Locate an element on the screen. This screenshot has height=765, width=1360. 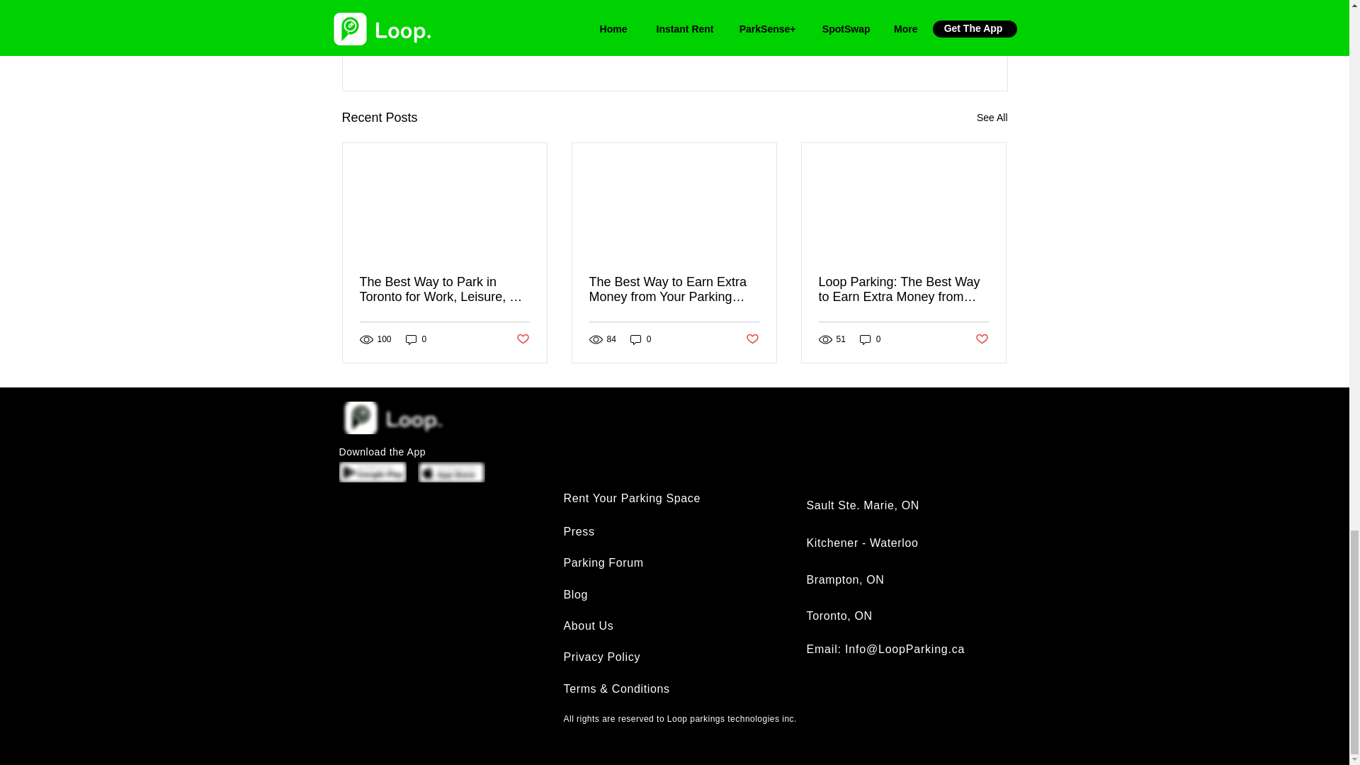
0 is located at coordinates (870, 339).